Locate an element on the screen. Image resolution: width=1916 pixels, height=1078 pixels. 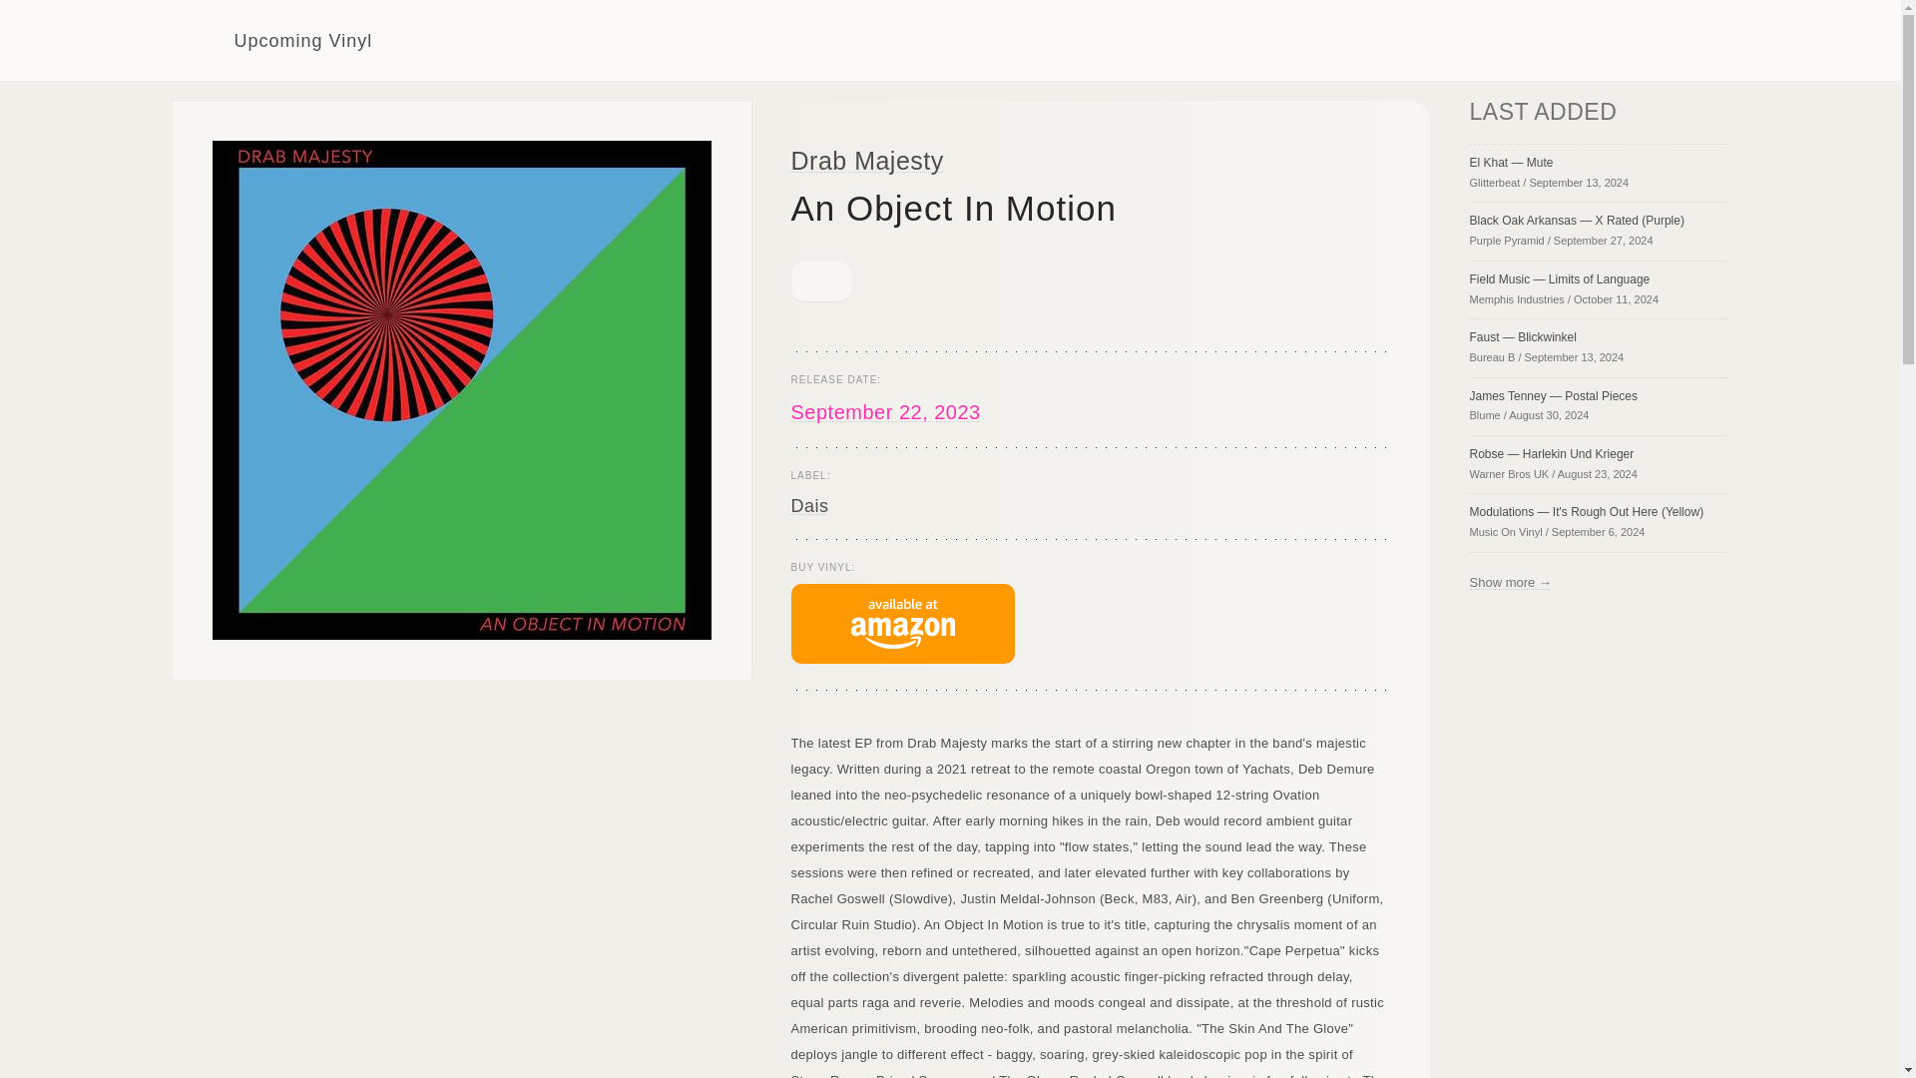
Upcoming Vinyl is located at coordinates (271, 40).